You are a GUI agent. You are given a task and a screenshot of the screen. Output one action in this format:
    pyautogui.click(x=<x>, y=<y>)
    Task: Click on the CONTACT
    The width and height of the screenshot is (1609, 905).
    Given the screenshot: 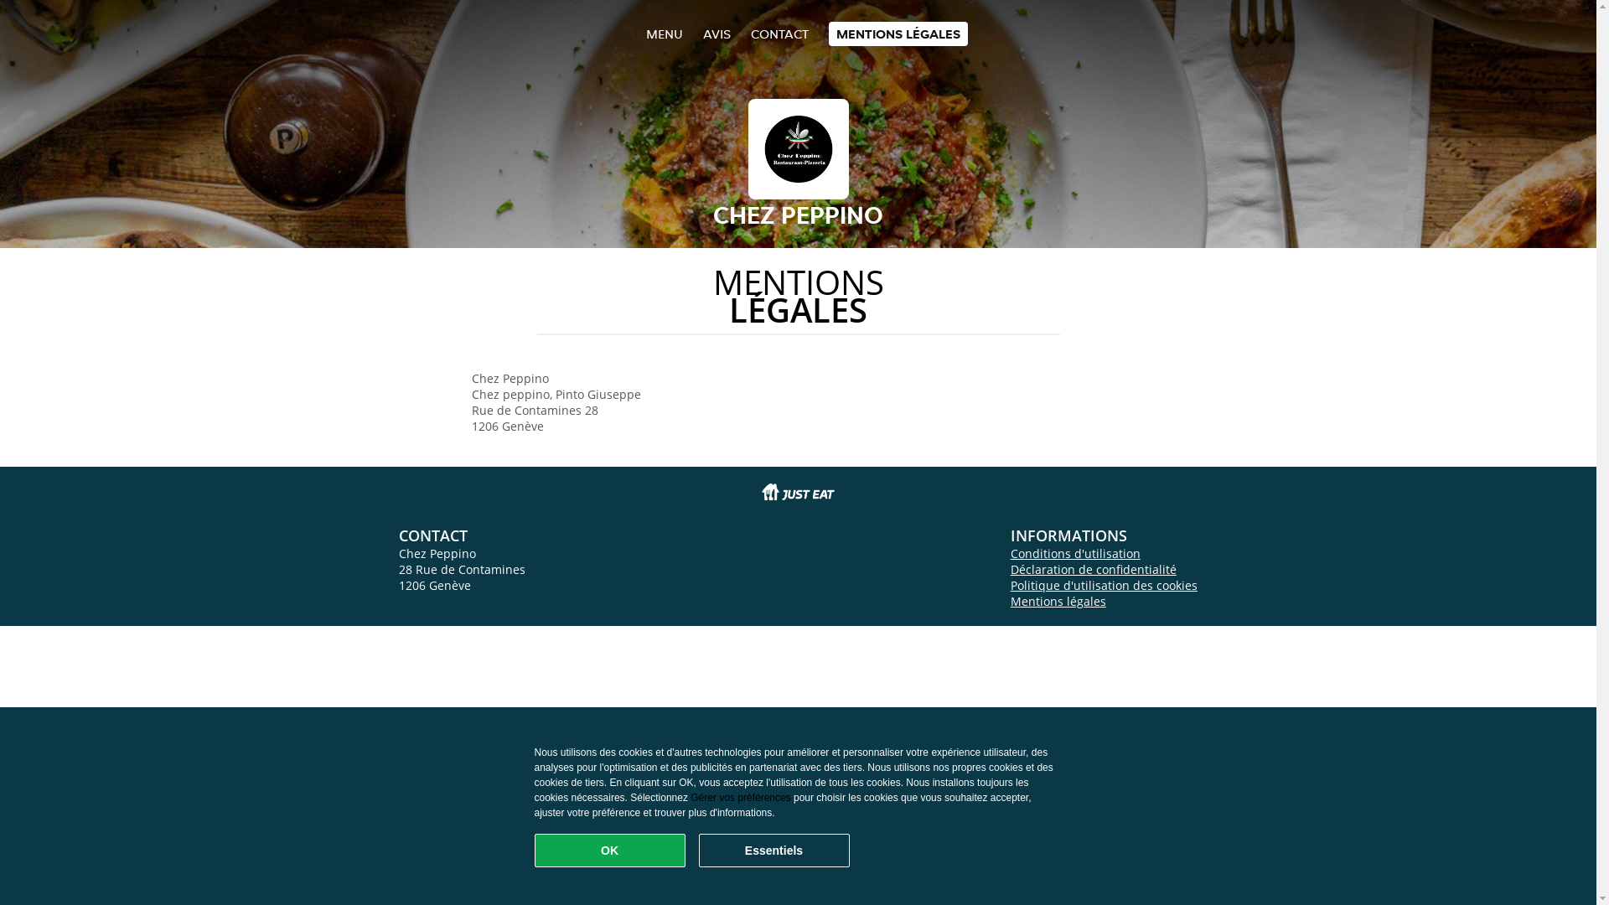 What is the action you would take?
    pyautogui.click(x=779, y=34)
    